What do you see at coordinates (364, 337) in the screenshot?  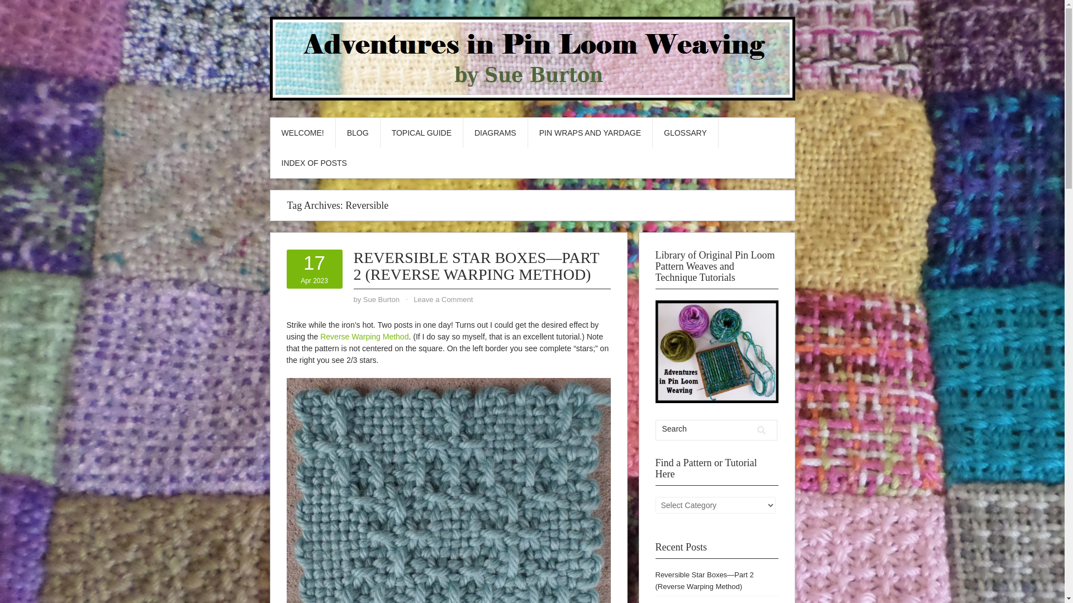 I see `Reverse Warping Method` at bounding box center [364, 337].